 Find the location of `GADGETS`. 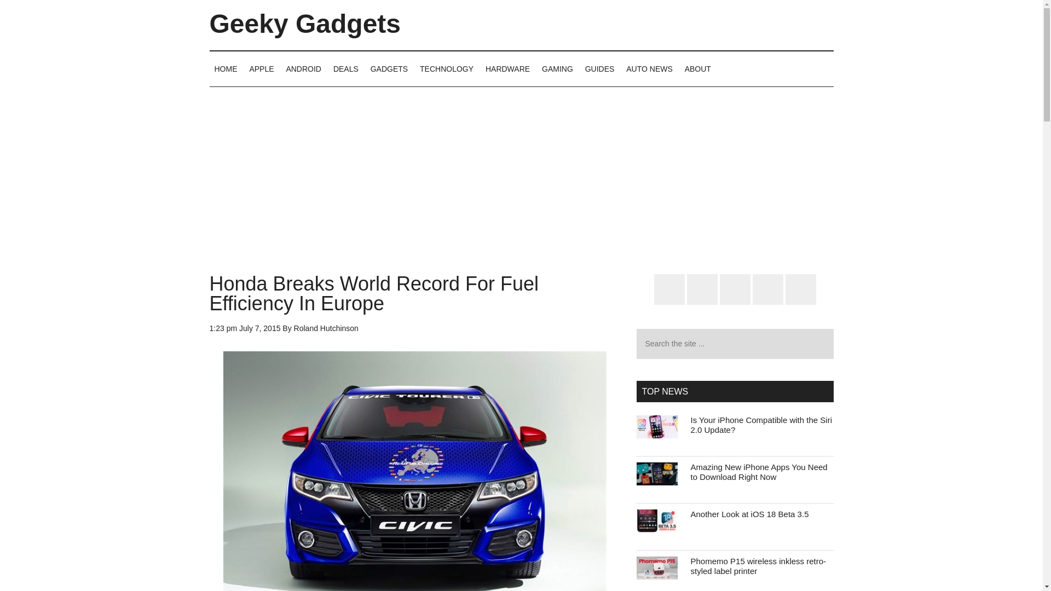

GADGETS is located at coordinates (389, 68).